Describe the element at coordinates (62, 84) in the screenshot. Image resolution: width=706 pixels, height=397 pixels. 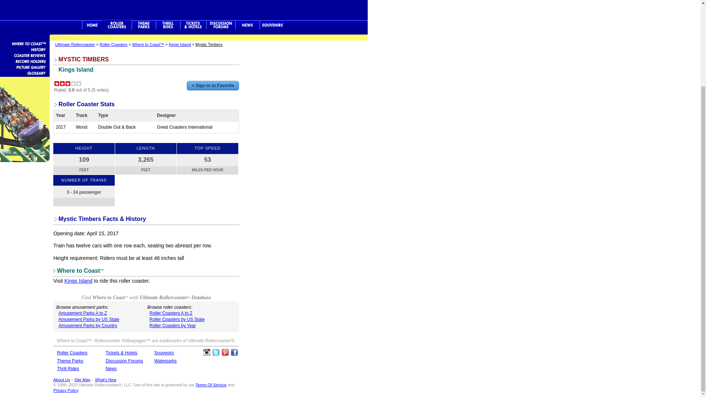
I see `2` at that location.